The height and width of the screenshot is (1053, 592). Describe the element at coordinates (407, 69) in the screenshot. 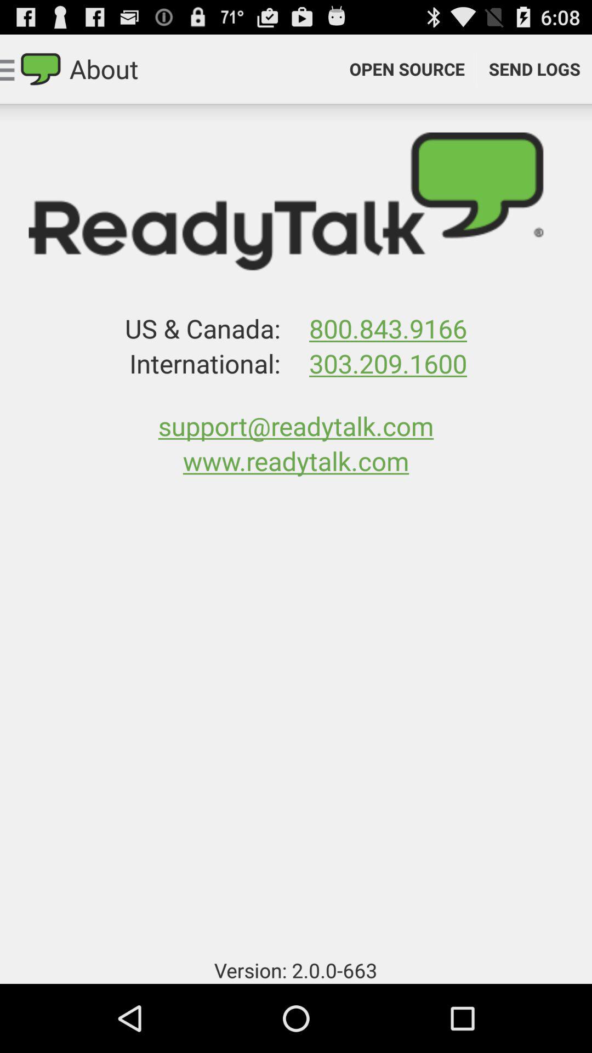

I see `swipe until the open source icon` at that location.